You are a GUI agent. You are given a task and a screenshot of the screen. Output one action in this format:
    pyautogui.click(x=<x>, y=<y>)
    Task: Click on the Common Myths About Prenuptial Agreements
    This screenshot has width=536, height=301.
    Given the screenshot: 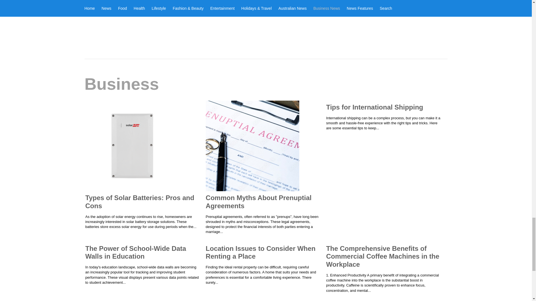 What is the action you would take?
    pyautogui.click(x=259, y=202)
    